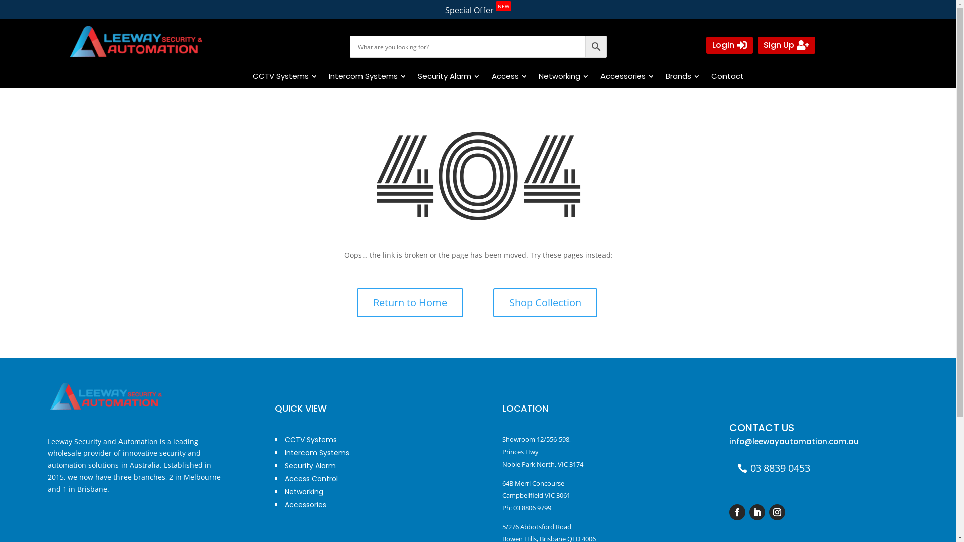 The image size is (964, 542). Describe the element at coordinates (367, 76) in the screenshot. I see `Intercom Systems` at that location.